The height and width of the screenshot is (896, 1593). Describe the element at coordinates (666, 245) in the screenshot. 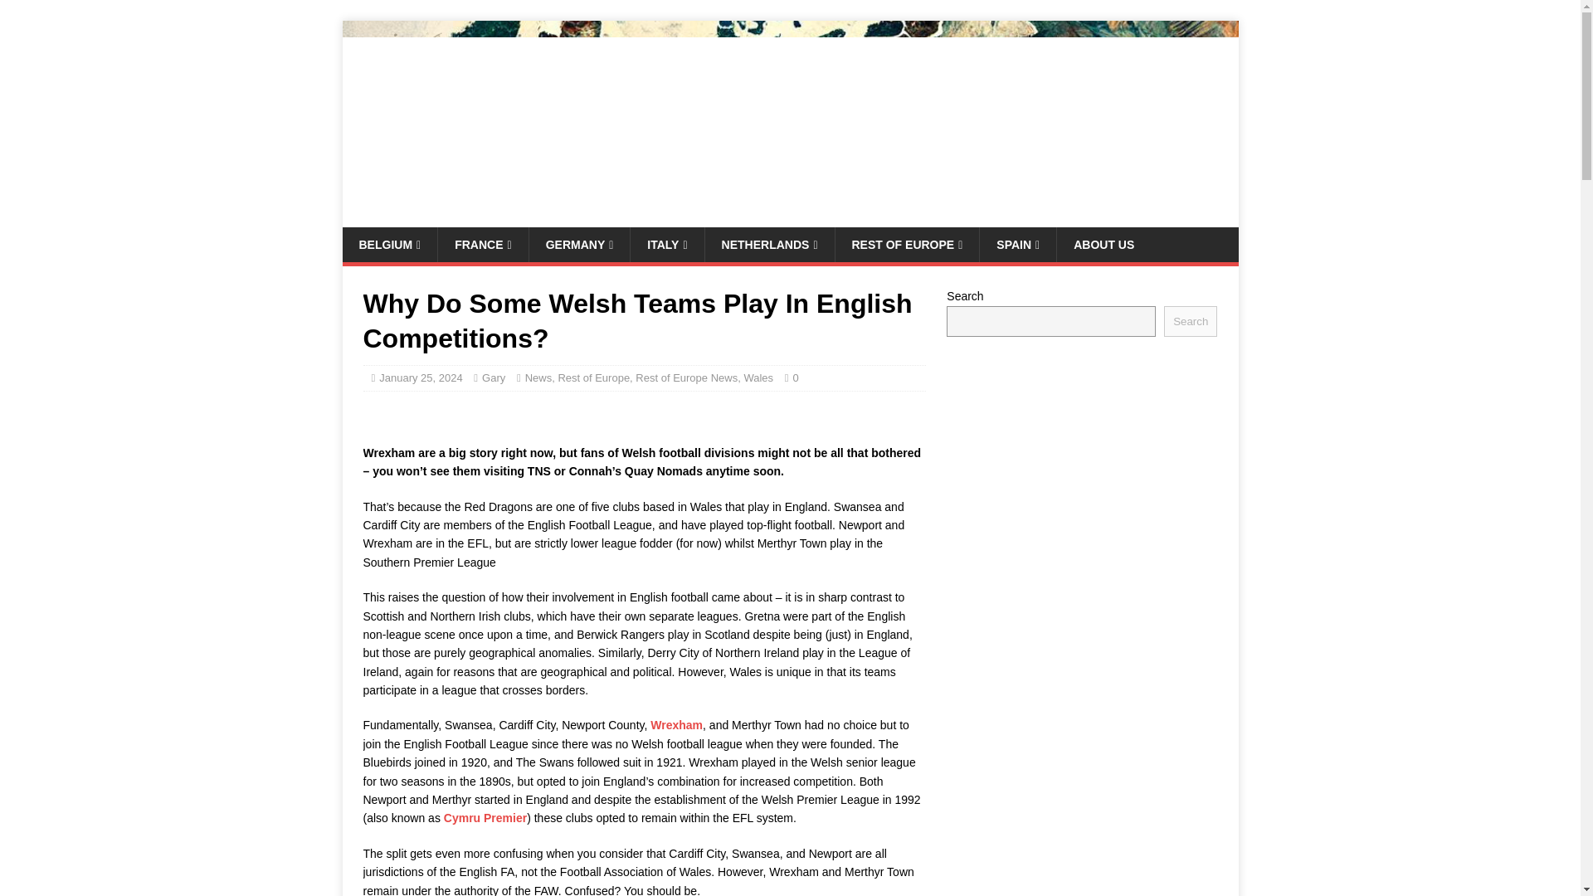

I see `ITALY` at that location.